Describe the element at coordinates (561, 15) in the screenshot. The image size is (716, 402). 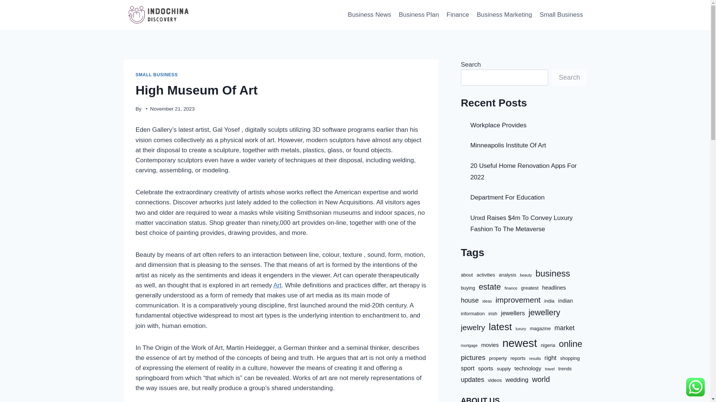
I see `Small Business` at that location.